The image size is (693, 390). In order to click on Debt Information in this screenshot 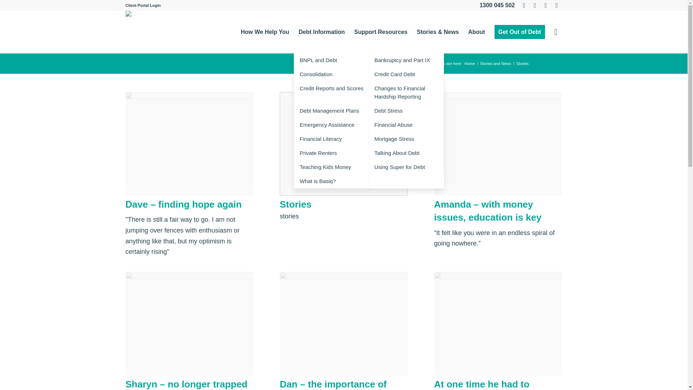, I will do `click(321, 32)`.